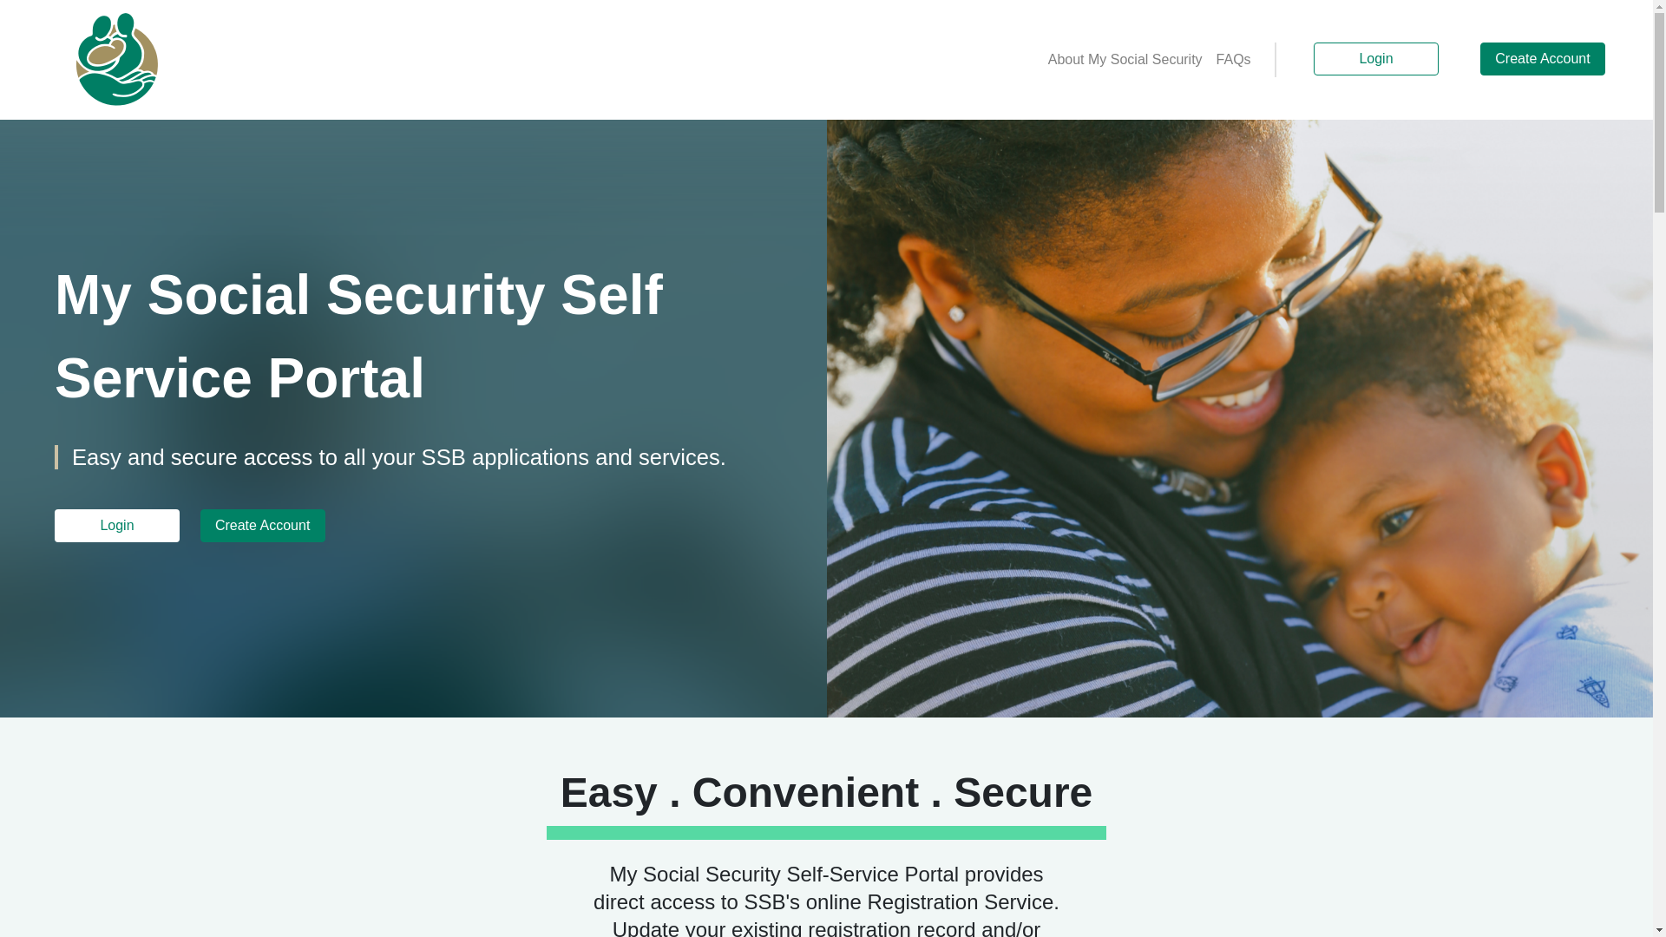 Image resolution: width=1666 pixels, height=937 pixels. I want to click on FAQs, so click(1234, 60).